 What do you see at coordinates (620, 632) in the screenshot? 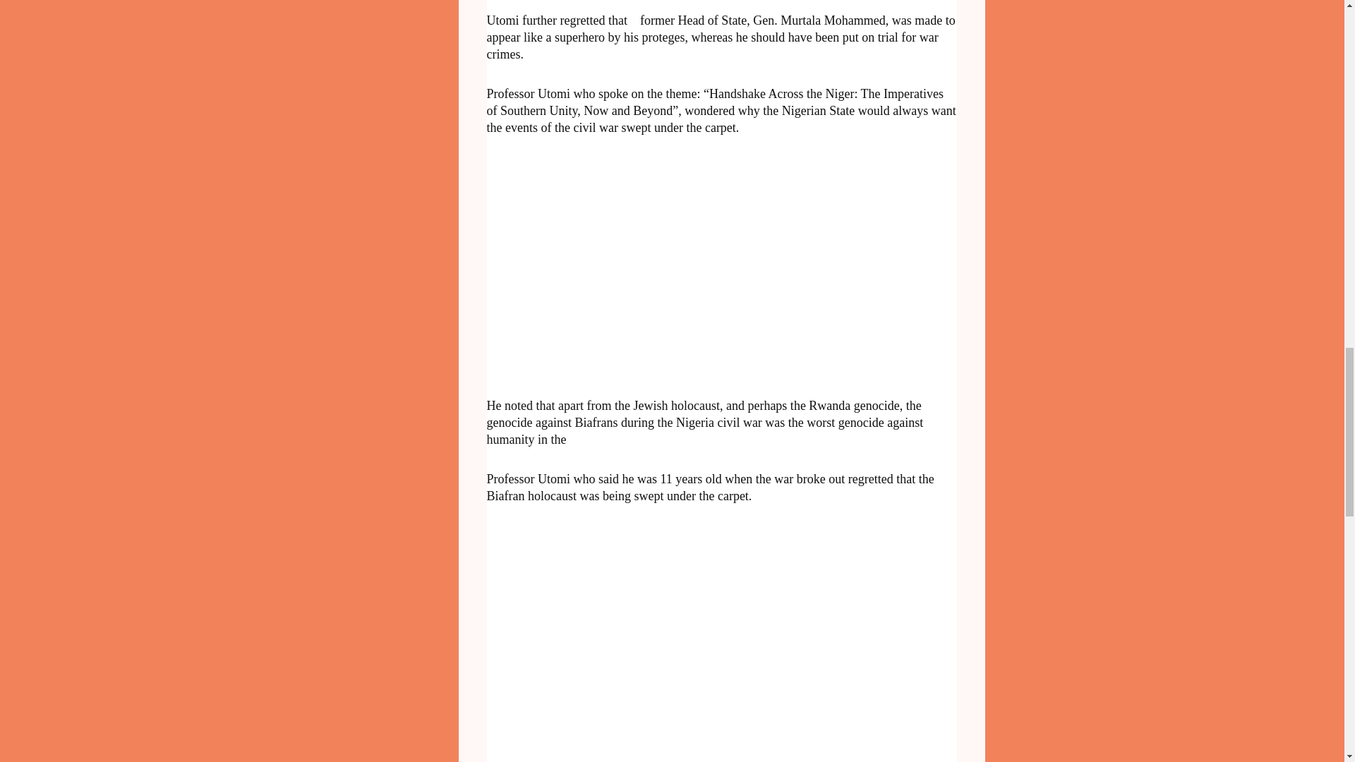
I see `3rd party ad content` at bounding box center [620, 632].